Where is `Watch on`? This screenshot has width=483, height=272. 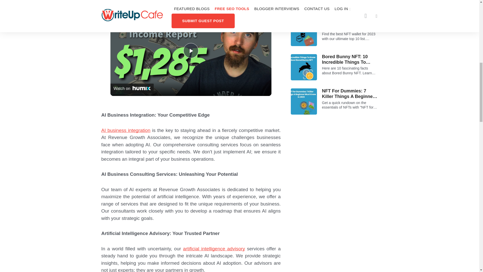
Watch on is located at coordinates (132, 88).